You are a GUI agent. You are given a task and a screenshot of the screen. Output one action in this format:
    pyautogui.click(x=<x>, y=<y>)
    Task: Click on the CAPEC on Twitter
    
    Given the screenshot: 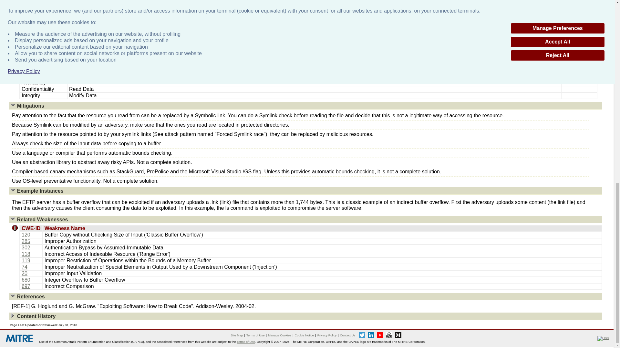 What is the action you would take?
    pyautogui.click(x=362, y=335)
    